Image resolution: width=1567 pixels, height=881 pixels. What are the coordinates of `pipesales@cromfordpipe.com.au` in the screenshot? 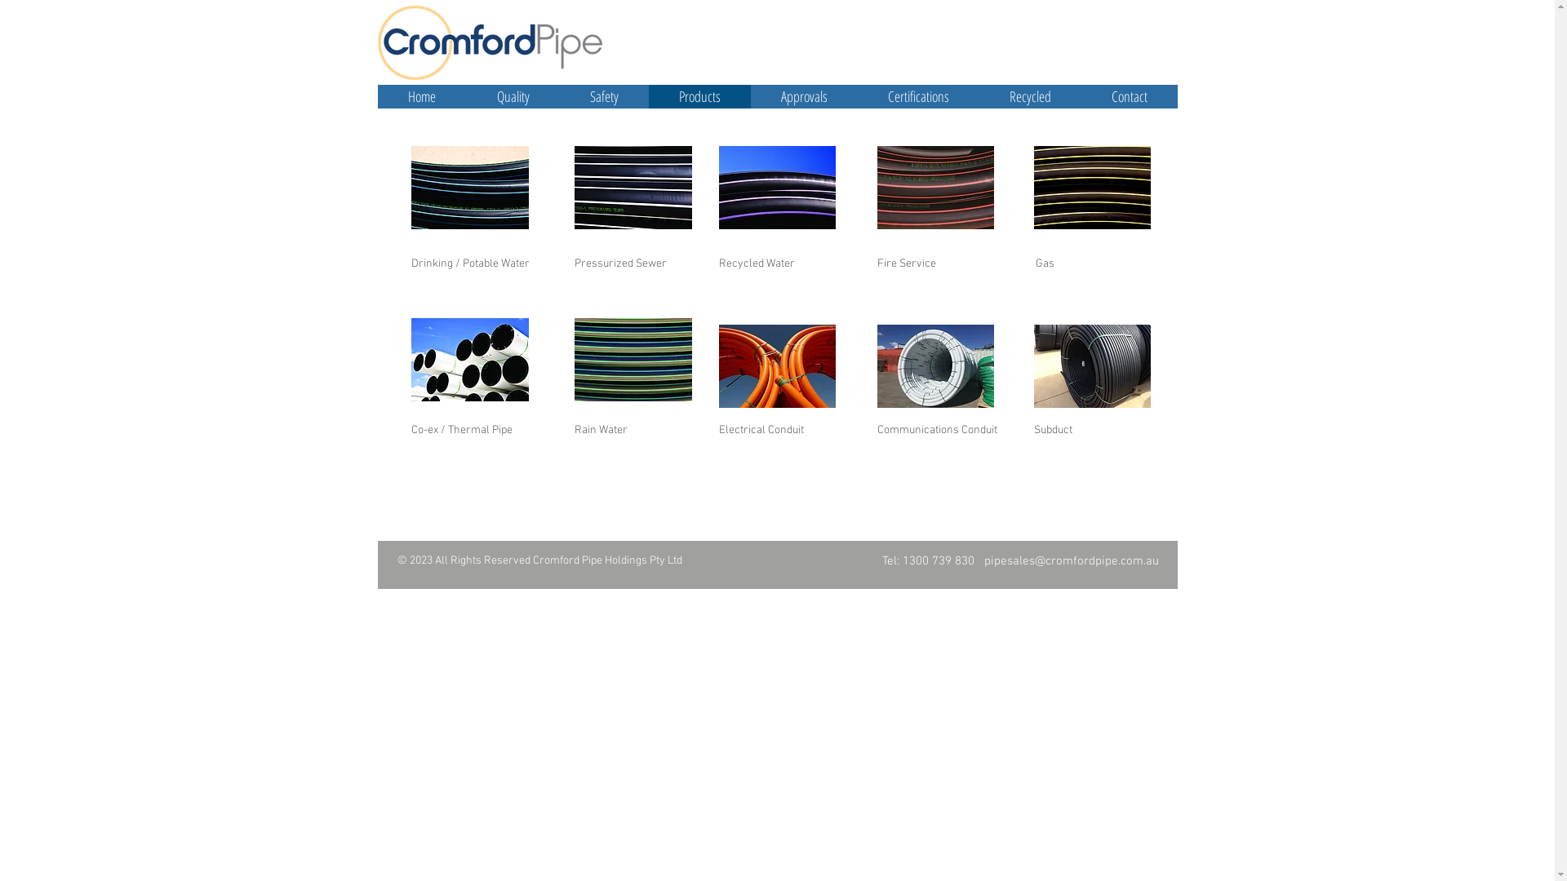 It's located at (1072, 561).